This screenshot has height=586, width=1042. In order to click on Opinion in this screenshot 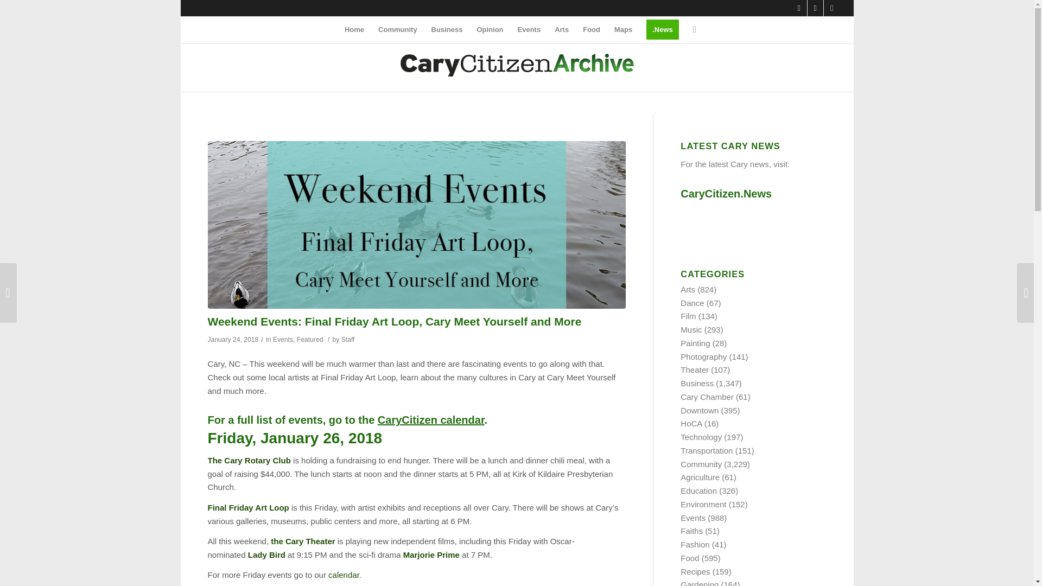, I will do `click(490, 29)`.